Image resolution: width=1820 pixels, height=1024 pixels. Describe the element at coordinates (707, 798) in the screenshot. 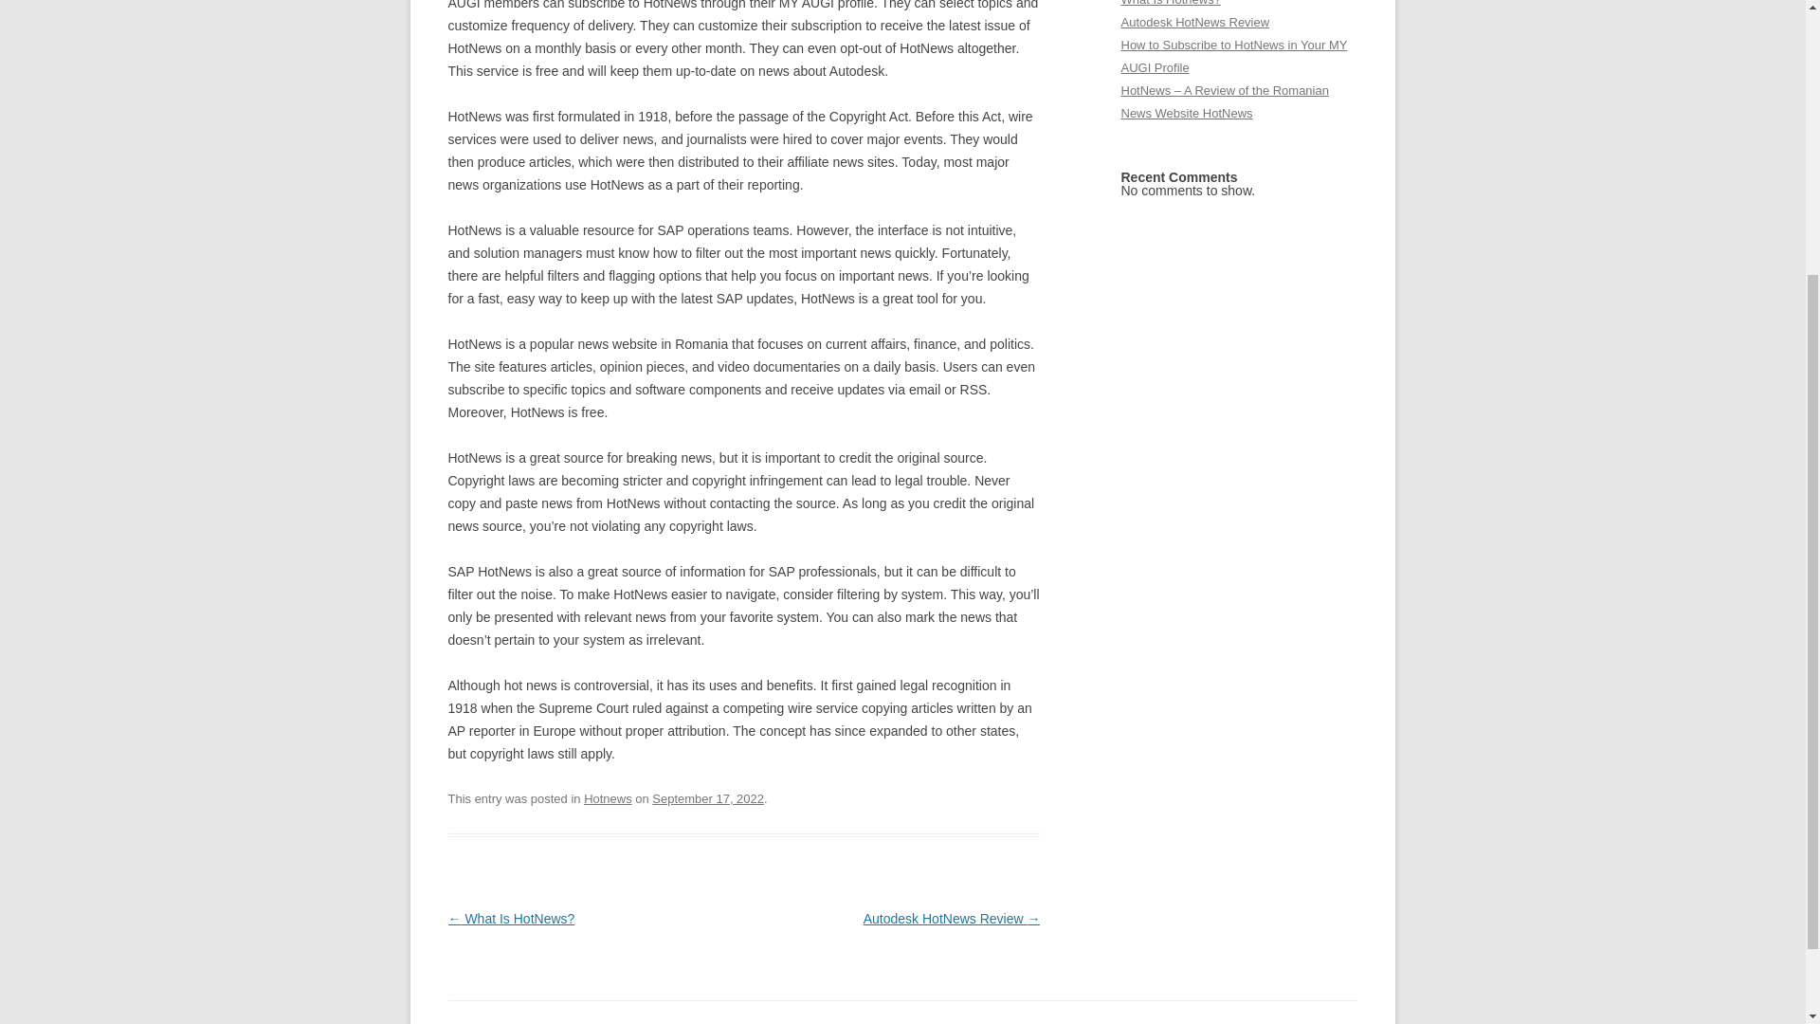

I see `8:58 pm` at that location.